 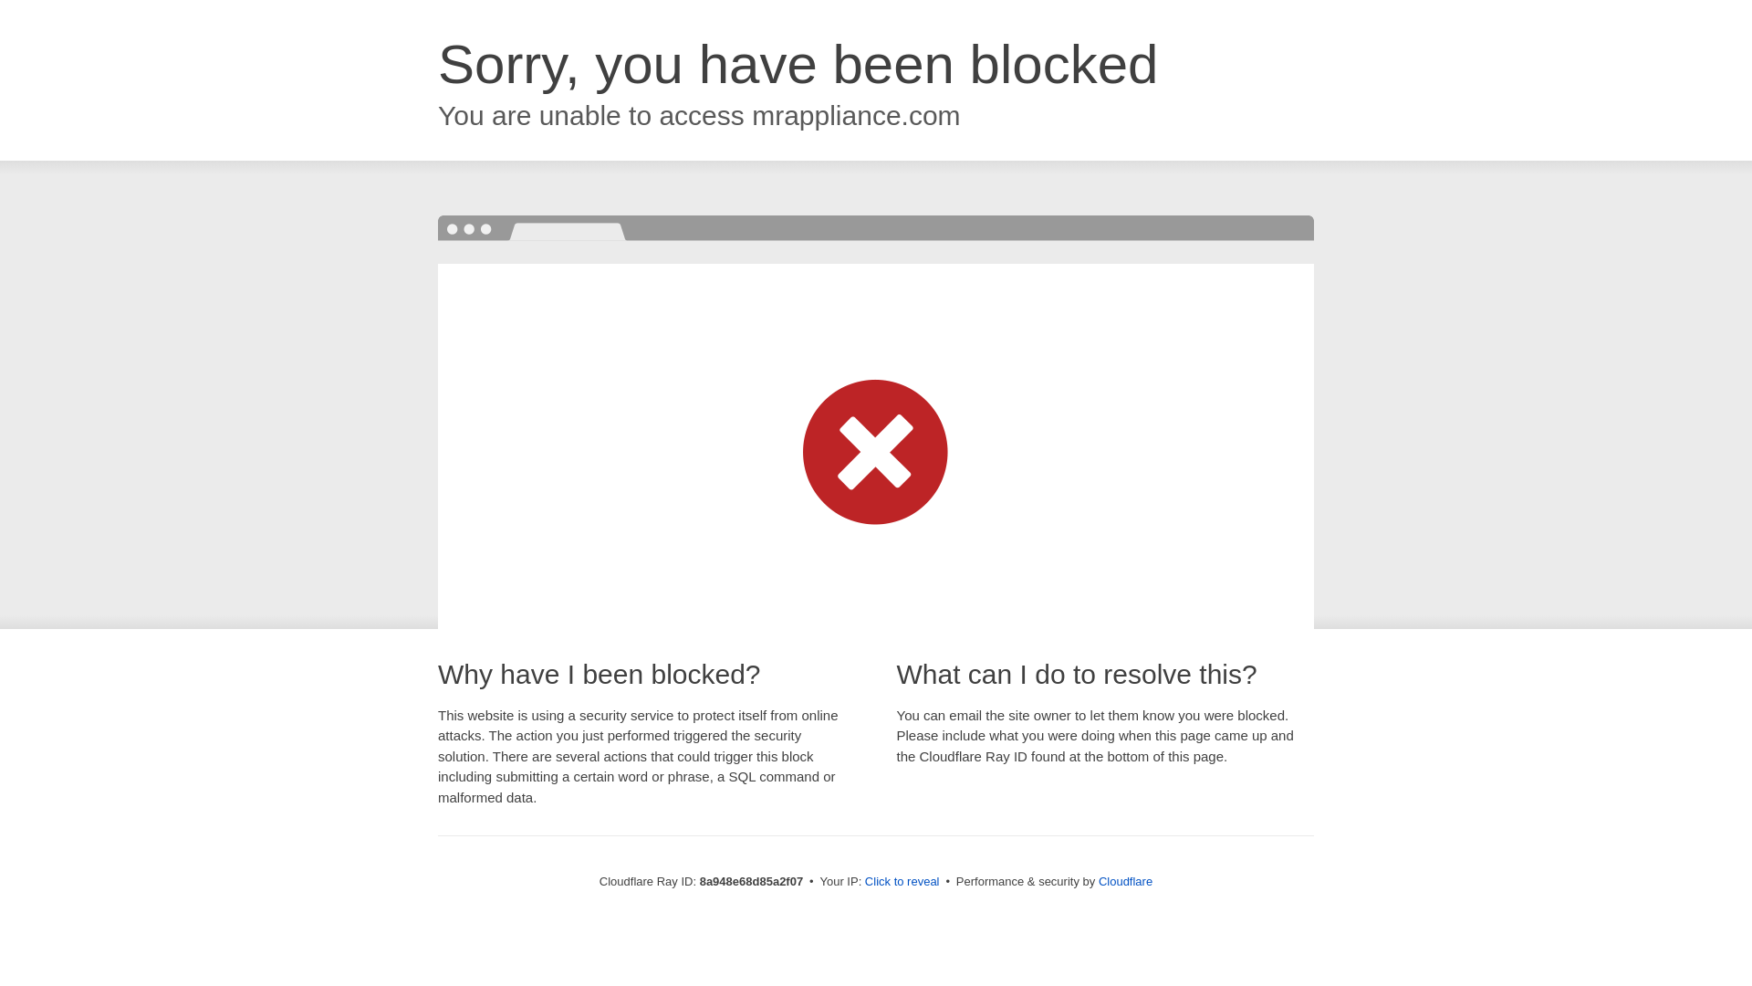 What do you see at coordinates (902, 882) in the screenshot?
I see `Click to reveal` at bounding box center [902, 882].